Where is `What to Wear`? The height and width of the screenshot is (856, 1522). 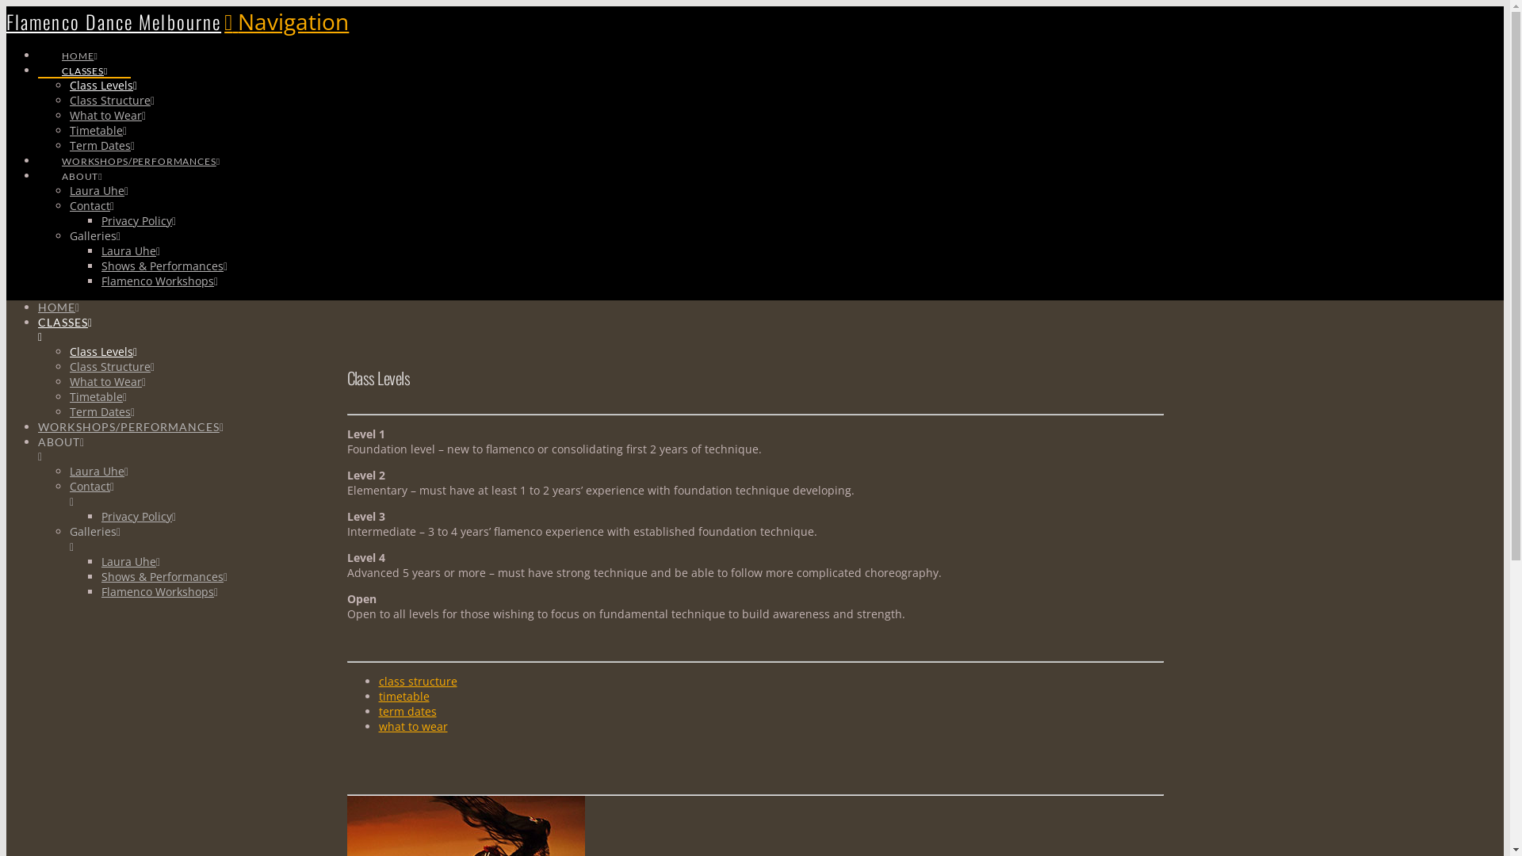 What to Wear is located at coordinates (108, 382).